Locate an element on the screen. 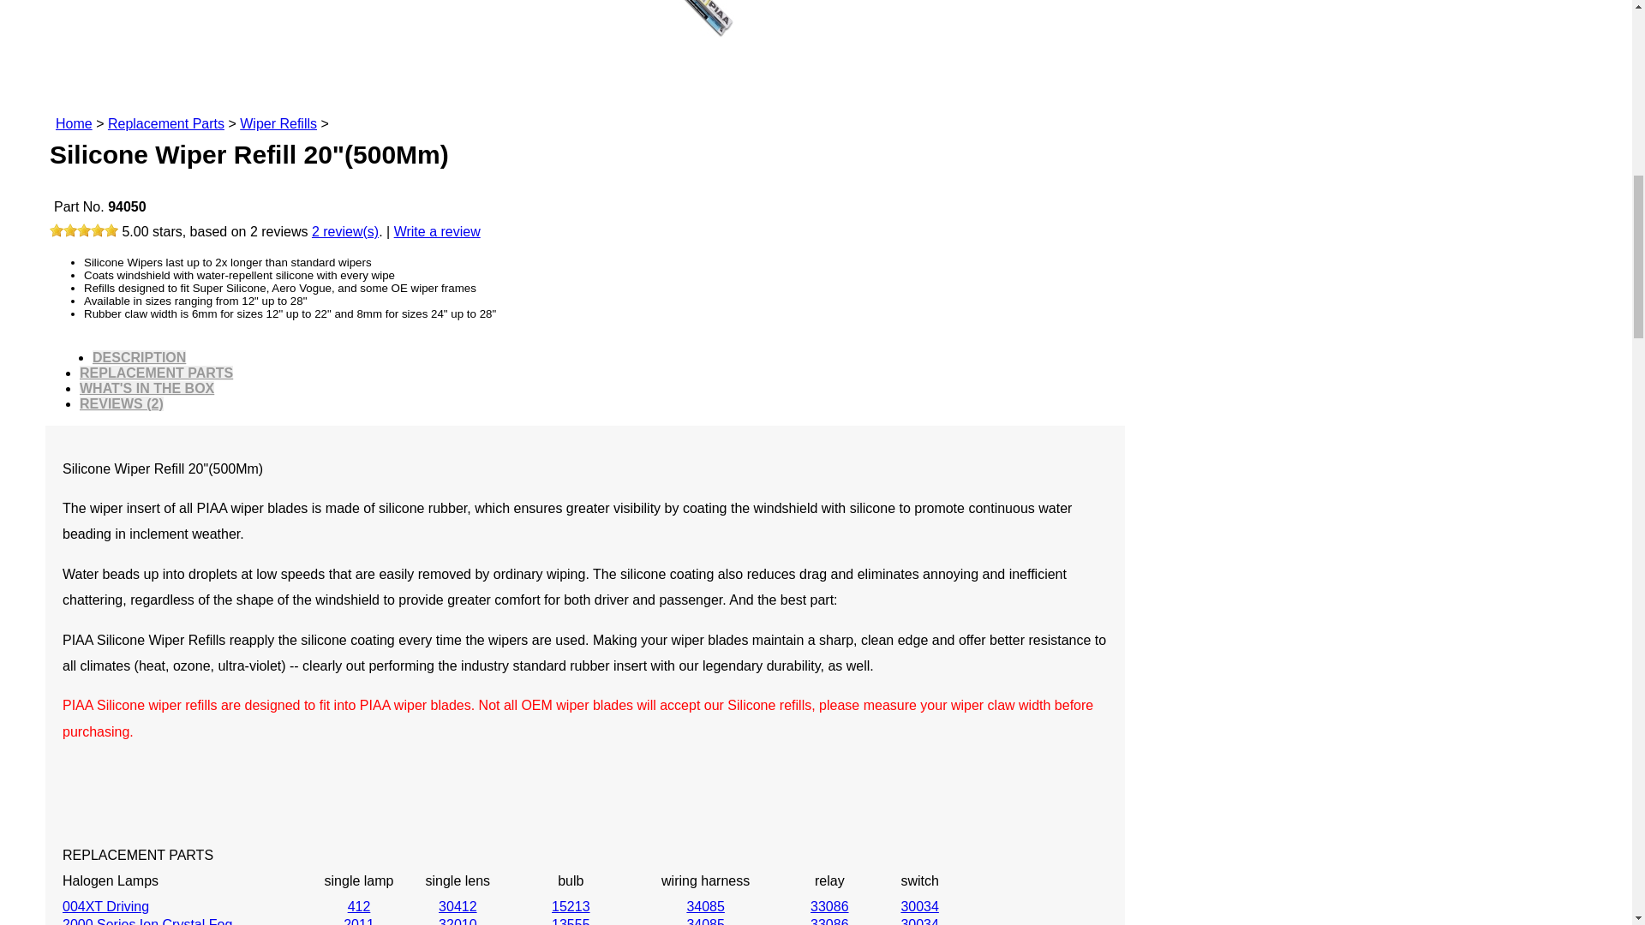  REPLACEMENT PARTS is located at coordinates (156, 372).